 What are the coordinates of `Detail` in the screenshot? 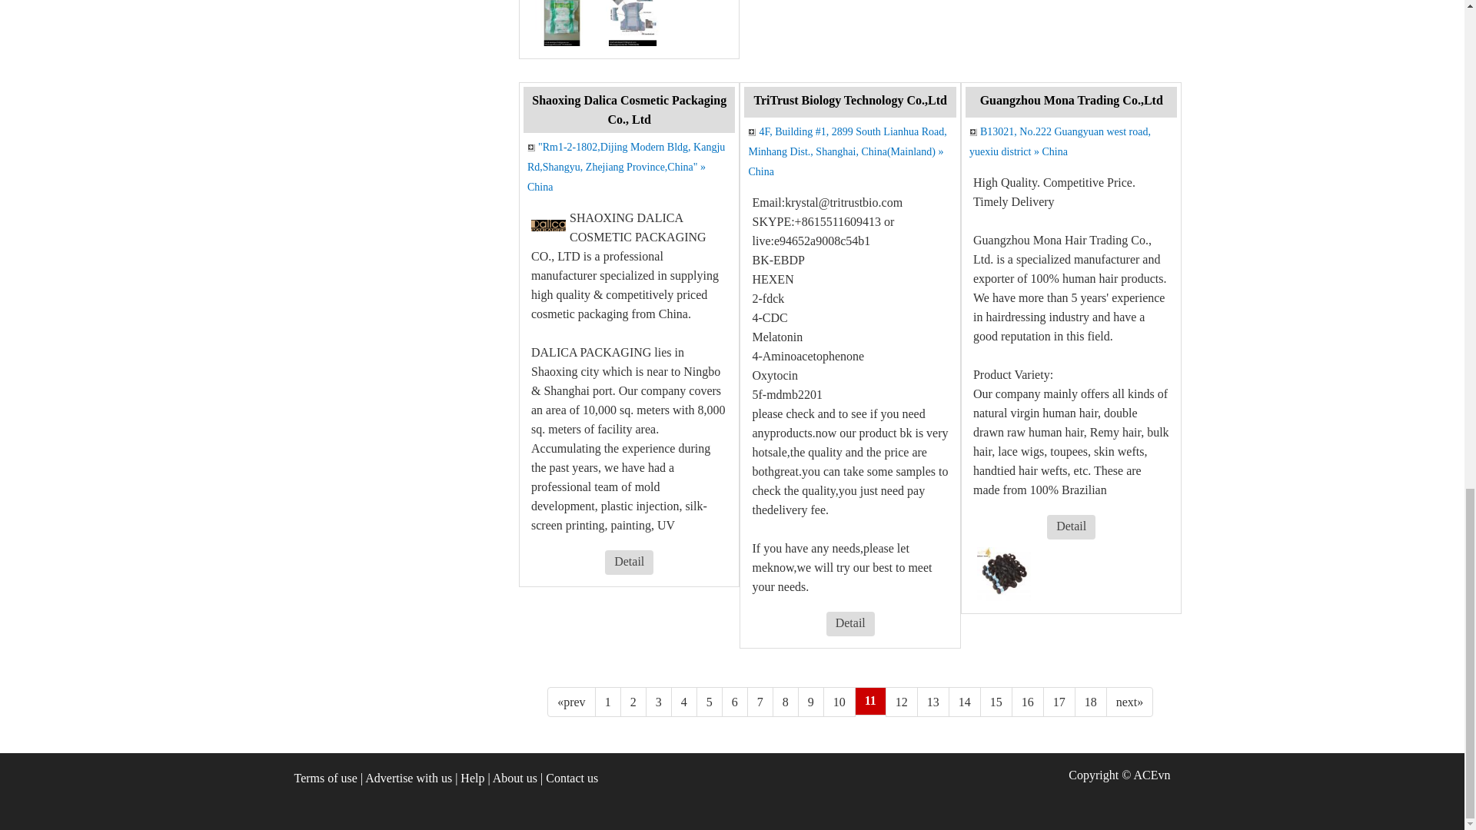 It's located at (629, 561).